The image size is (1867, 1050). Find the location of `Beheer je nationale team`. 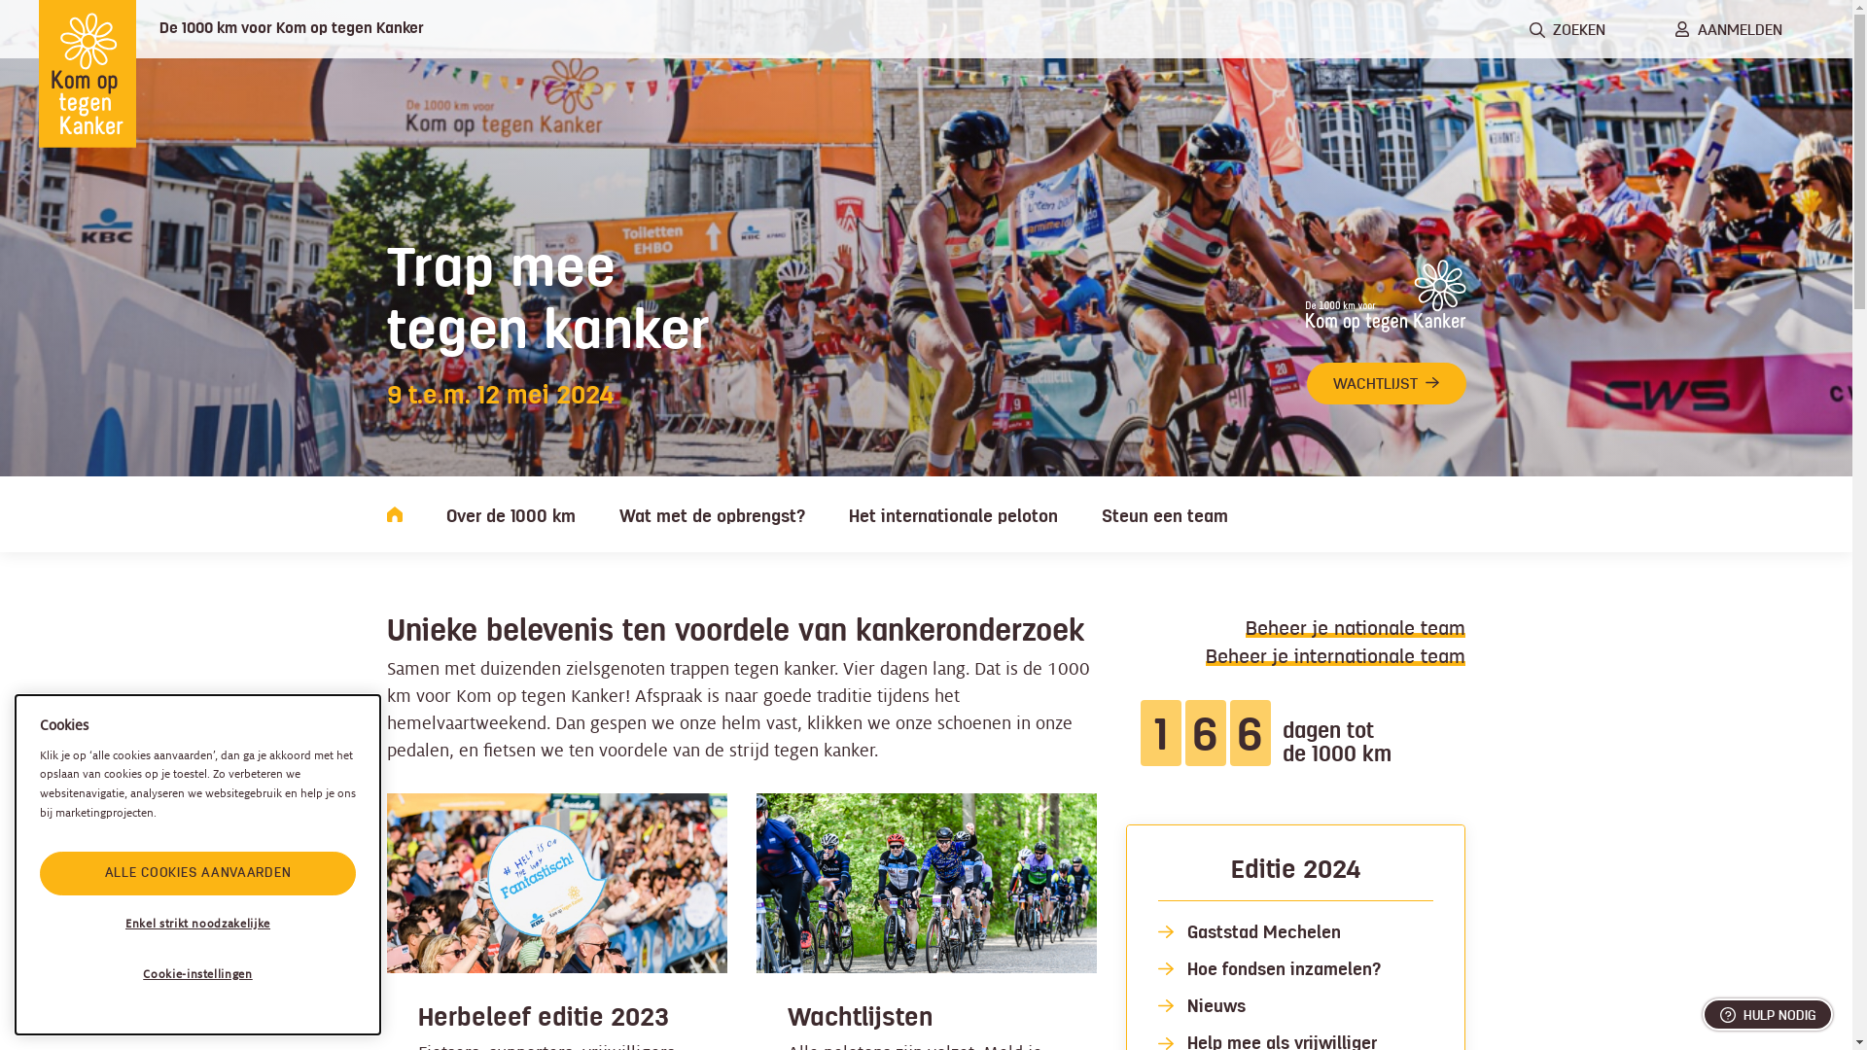

Beheer je nationale team is located at coordinates (1356, 628).